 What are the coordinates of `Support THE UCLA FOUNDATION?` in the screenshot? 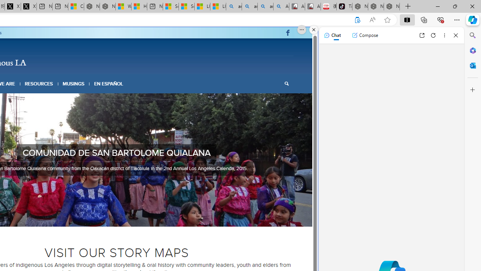 It's located at (357, 20).